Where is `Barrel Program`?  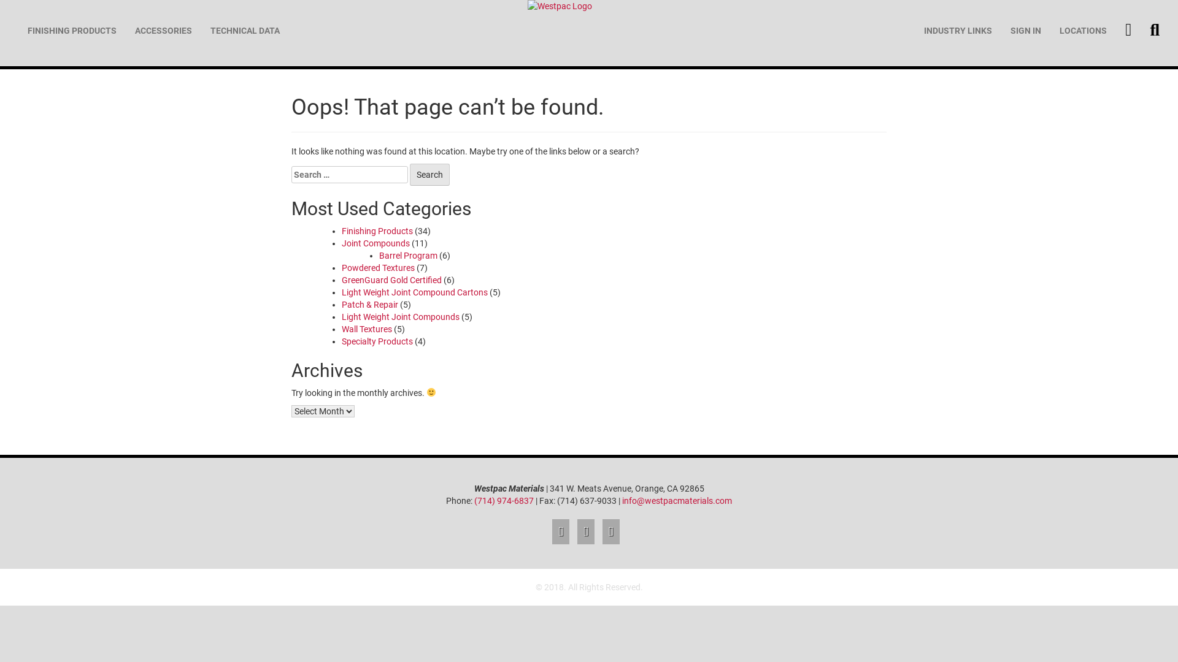 Barrel Program is located at coordinates (409, 256).